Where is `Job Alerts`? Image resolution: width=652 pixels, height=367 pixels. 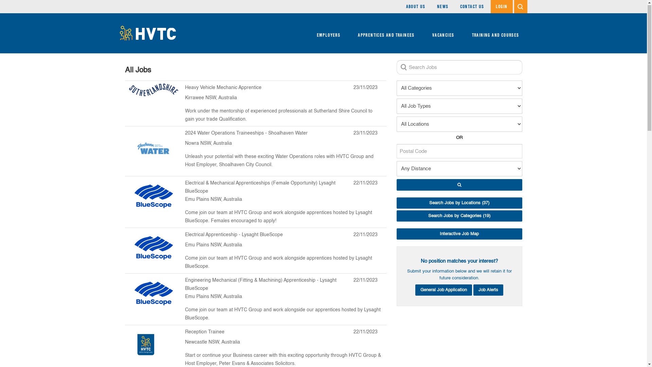
Job Alerts is located at coordinates (488, 290).